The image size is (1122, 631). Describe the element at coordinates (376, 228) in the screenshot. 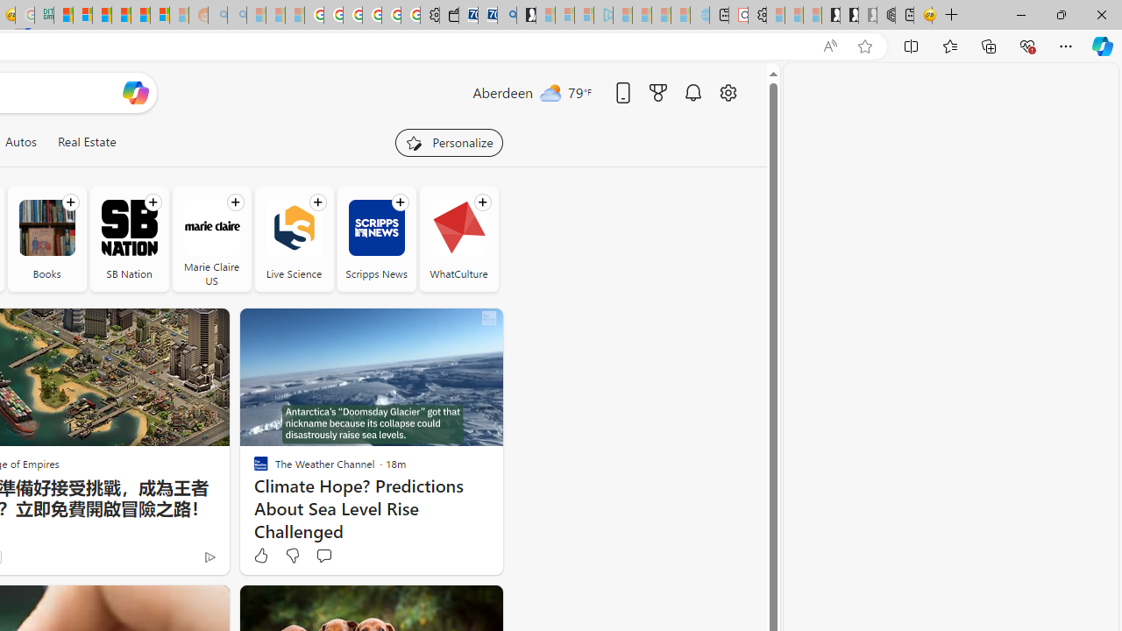

I see `Scripps News` at that location.